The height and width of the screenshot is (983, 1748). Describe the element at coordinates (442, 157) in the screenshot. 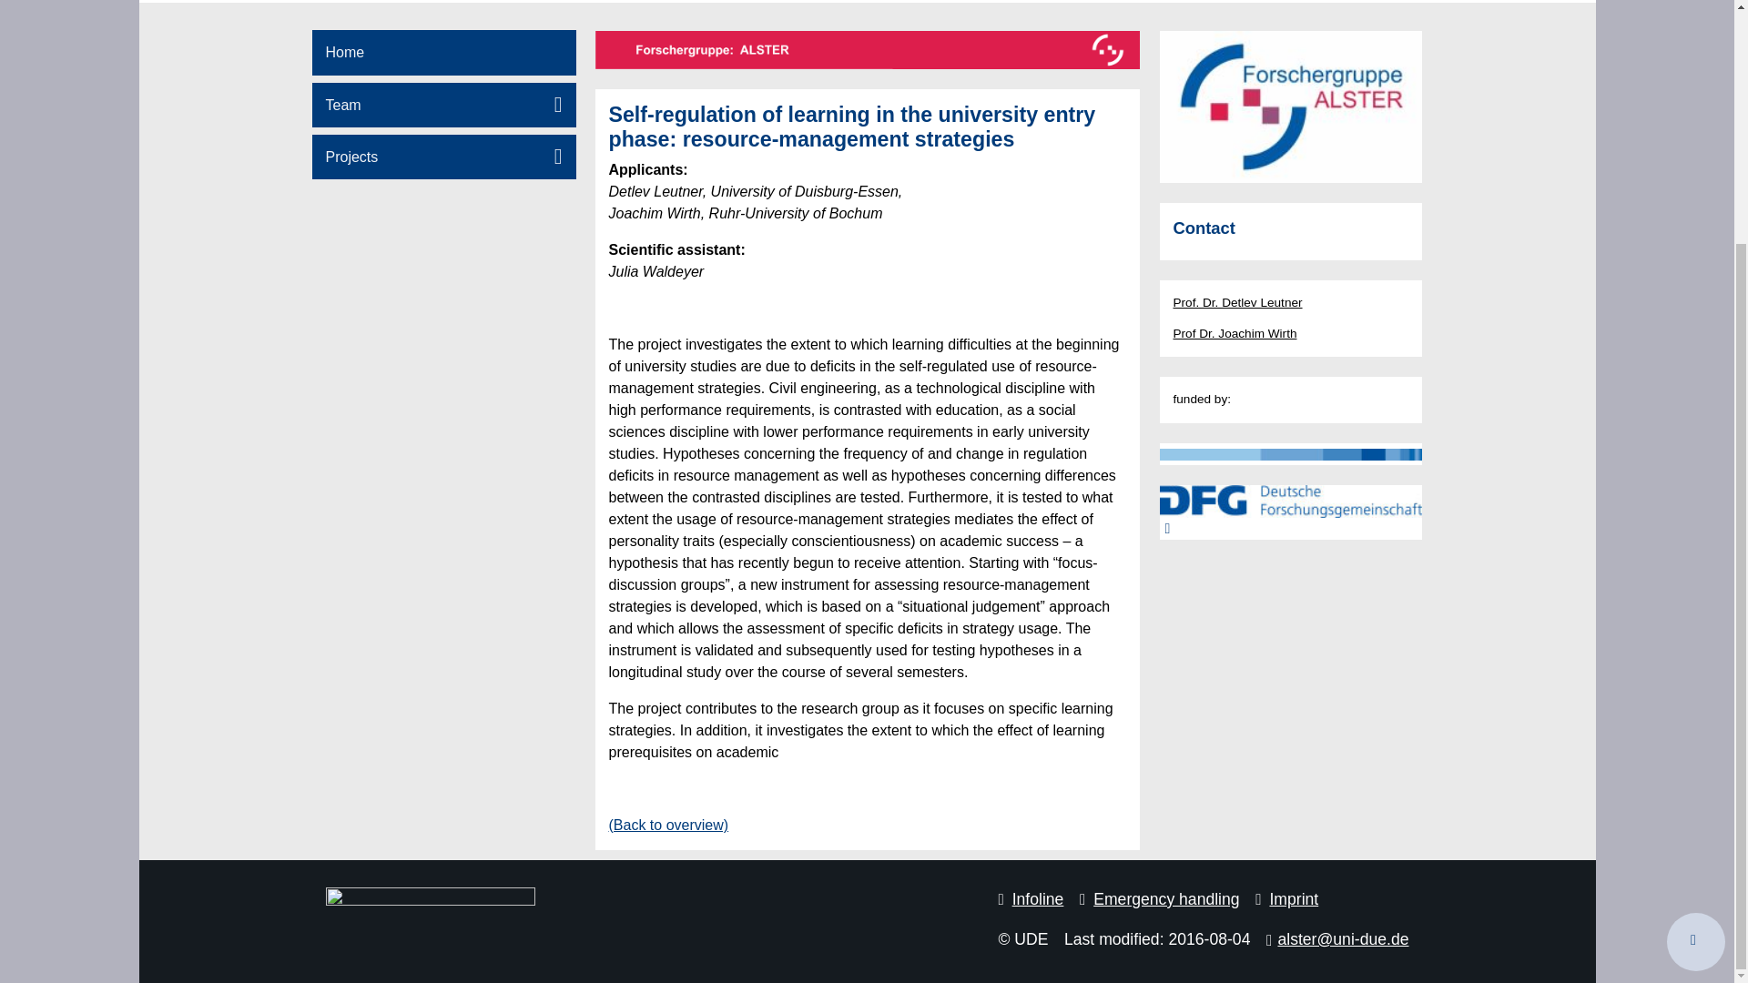

I see `Projects` at that location.